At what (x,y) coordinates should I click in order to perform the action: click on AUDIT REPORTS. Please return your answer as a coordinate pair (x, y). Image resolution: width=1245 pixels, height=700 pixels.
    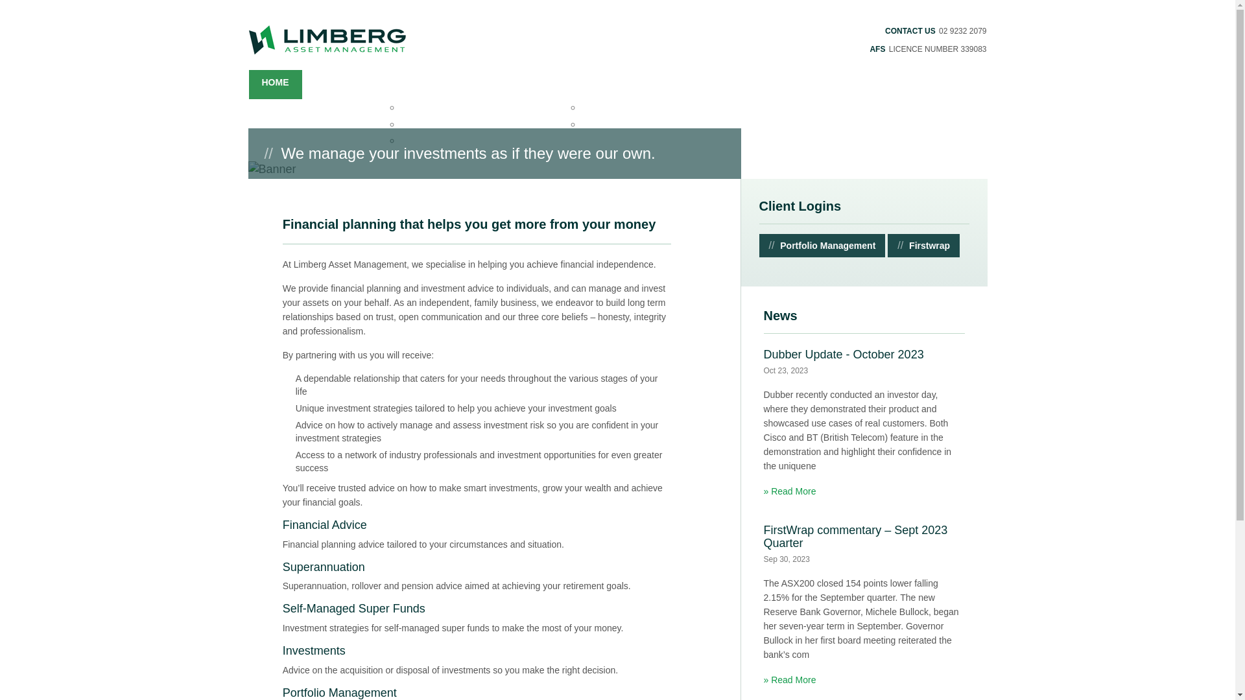
    Looking at the image, I should click on (438, 141).